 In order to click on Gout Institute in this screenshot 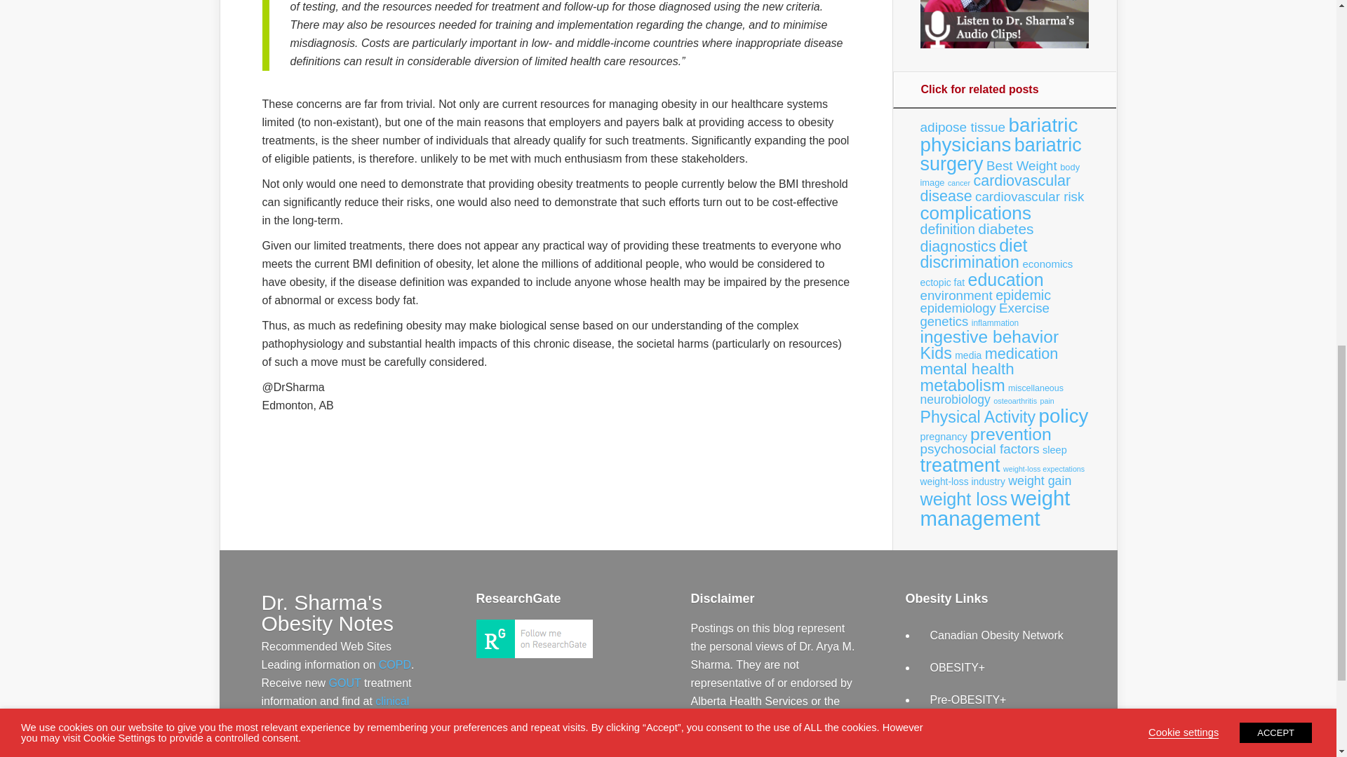, I will do `click(344, 683)`.